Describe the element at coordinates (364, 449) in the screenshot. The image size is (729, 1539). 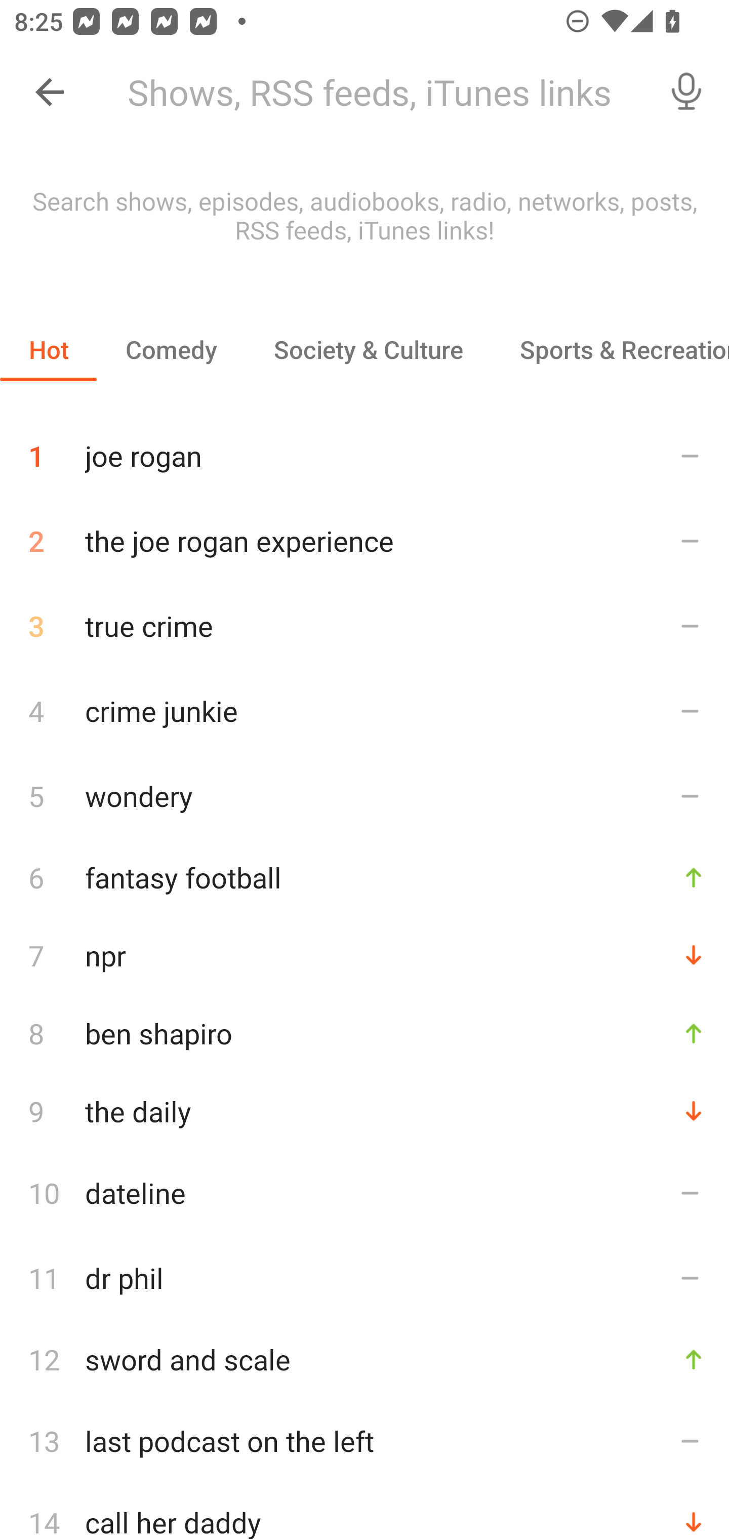
I see `1 joe rogan` at that location.